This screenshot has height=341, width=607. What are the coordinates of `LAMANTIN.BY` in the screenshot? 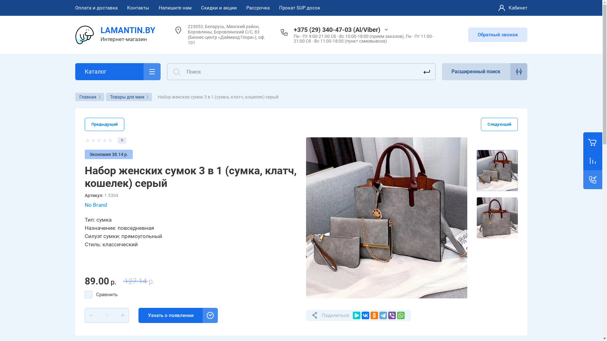 It's located at (128, 30).